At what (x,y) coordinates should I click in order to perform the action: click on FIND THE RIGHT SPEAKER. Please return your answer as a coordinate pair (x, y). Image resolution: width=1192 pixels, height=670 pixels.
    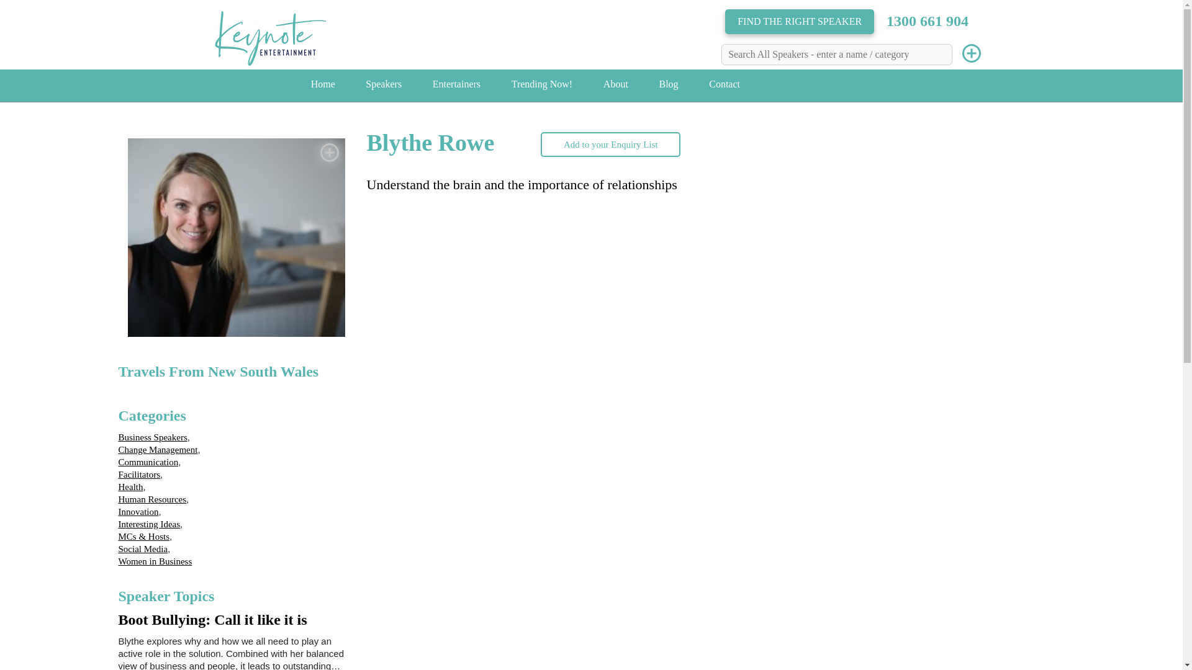
    Looking at the image, I should click on (799, 22).